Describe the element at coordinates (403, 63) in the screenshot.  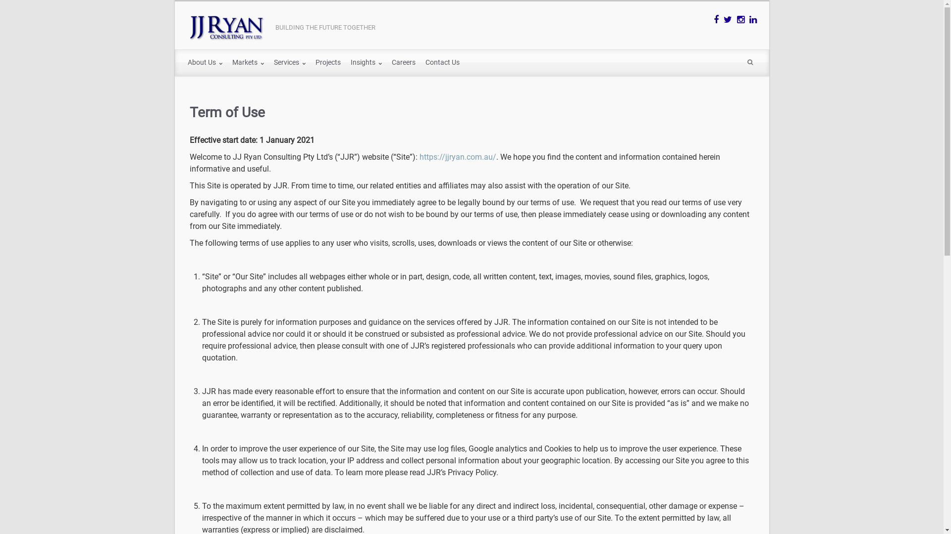
I see `Careers` at that location.